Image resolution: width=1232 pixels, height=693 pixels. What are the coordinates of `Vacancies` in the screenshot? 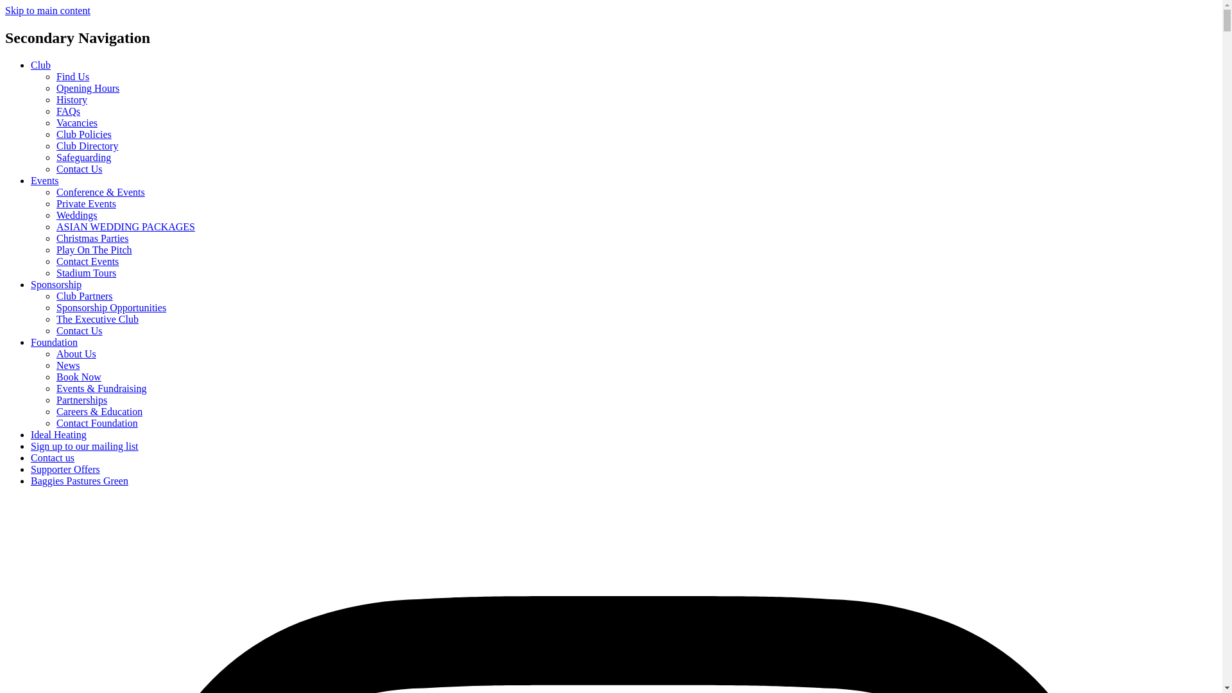 It's located at (77, 122).